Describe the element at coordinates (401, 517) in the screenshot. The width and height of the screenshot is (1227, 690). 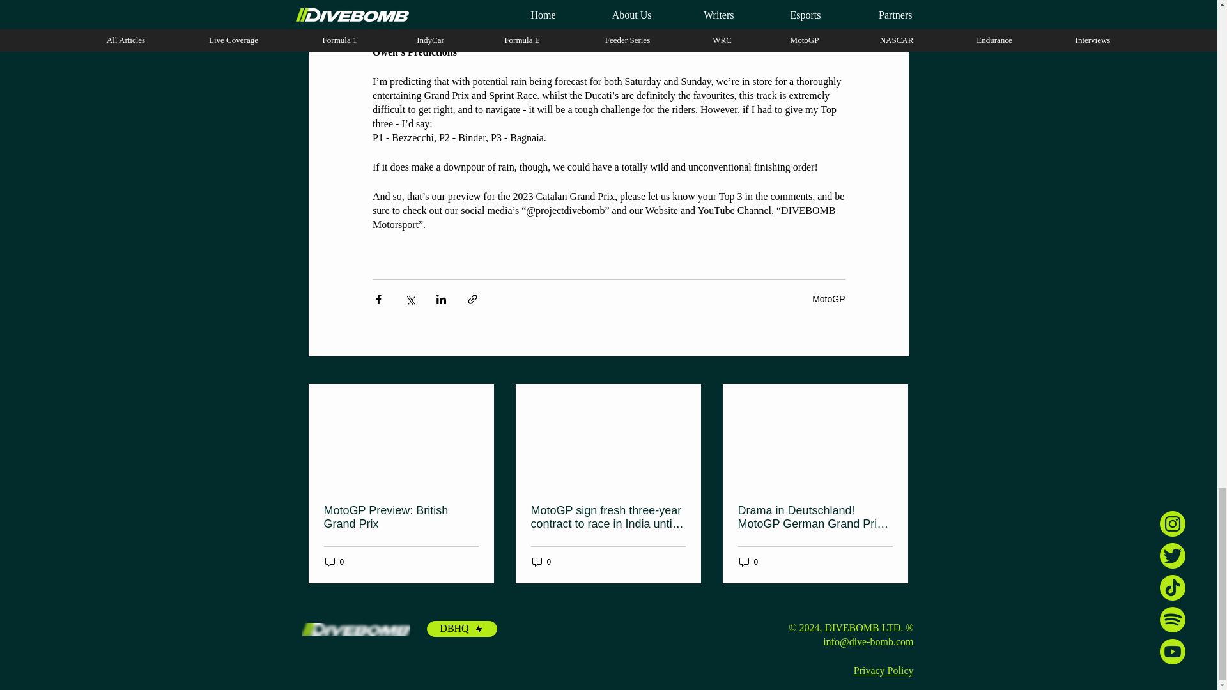
I see `MotoGP Preview: British Grand Prix` at that location.